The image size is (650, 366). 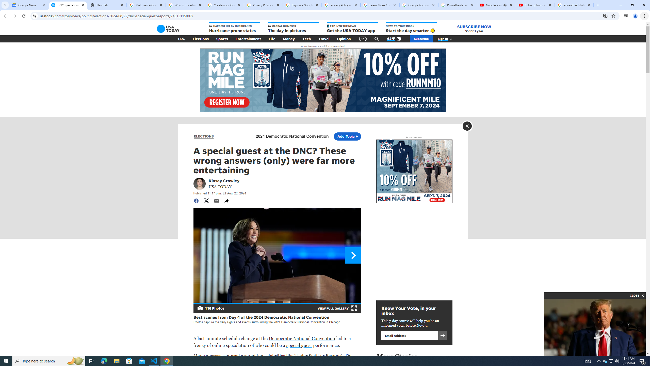 What do you see at coordinates (199, 184) in the screenshot?
I see `Portrait of Kinsey Crowley` at bounding box center [199, 184].